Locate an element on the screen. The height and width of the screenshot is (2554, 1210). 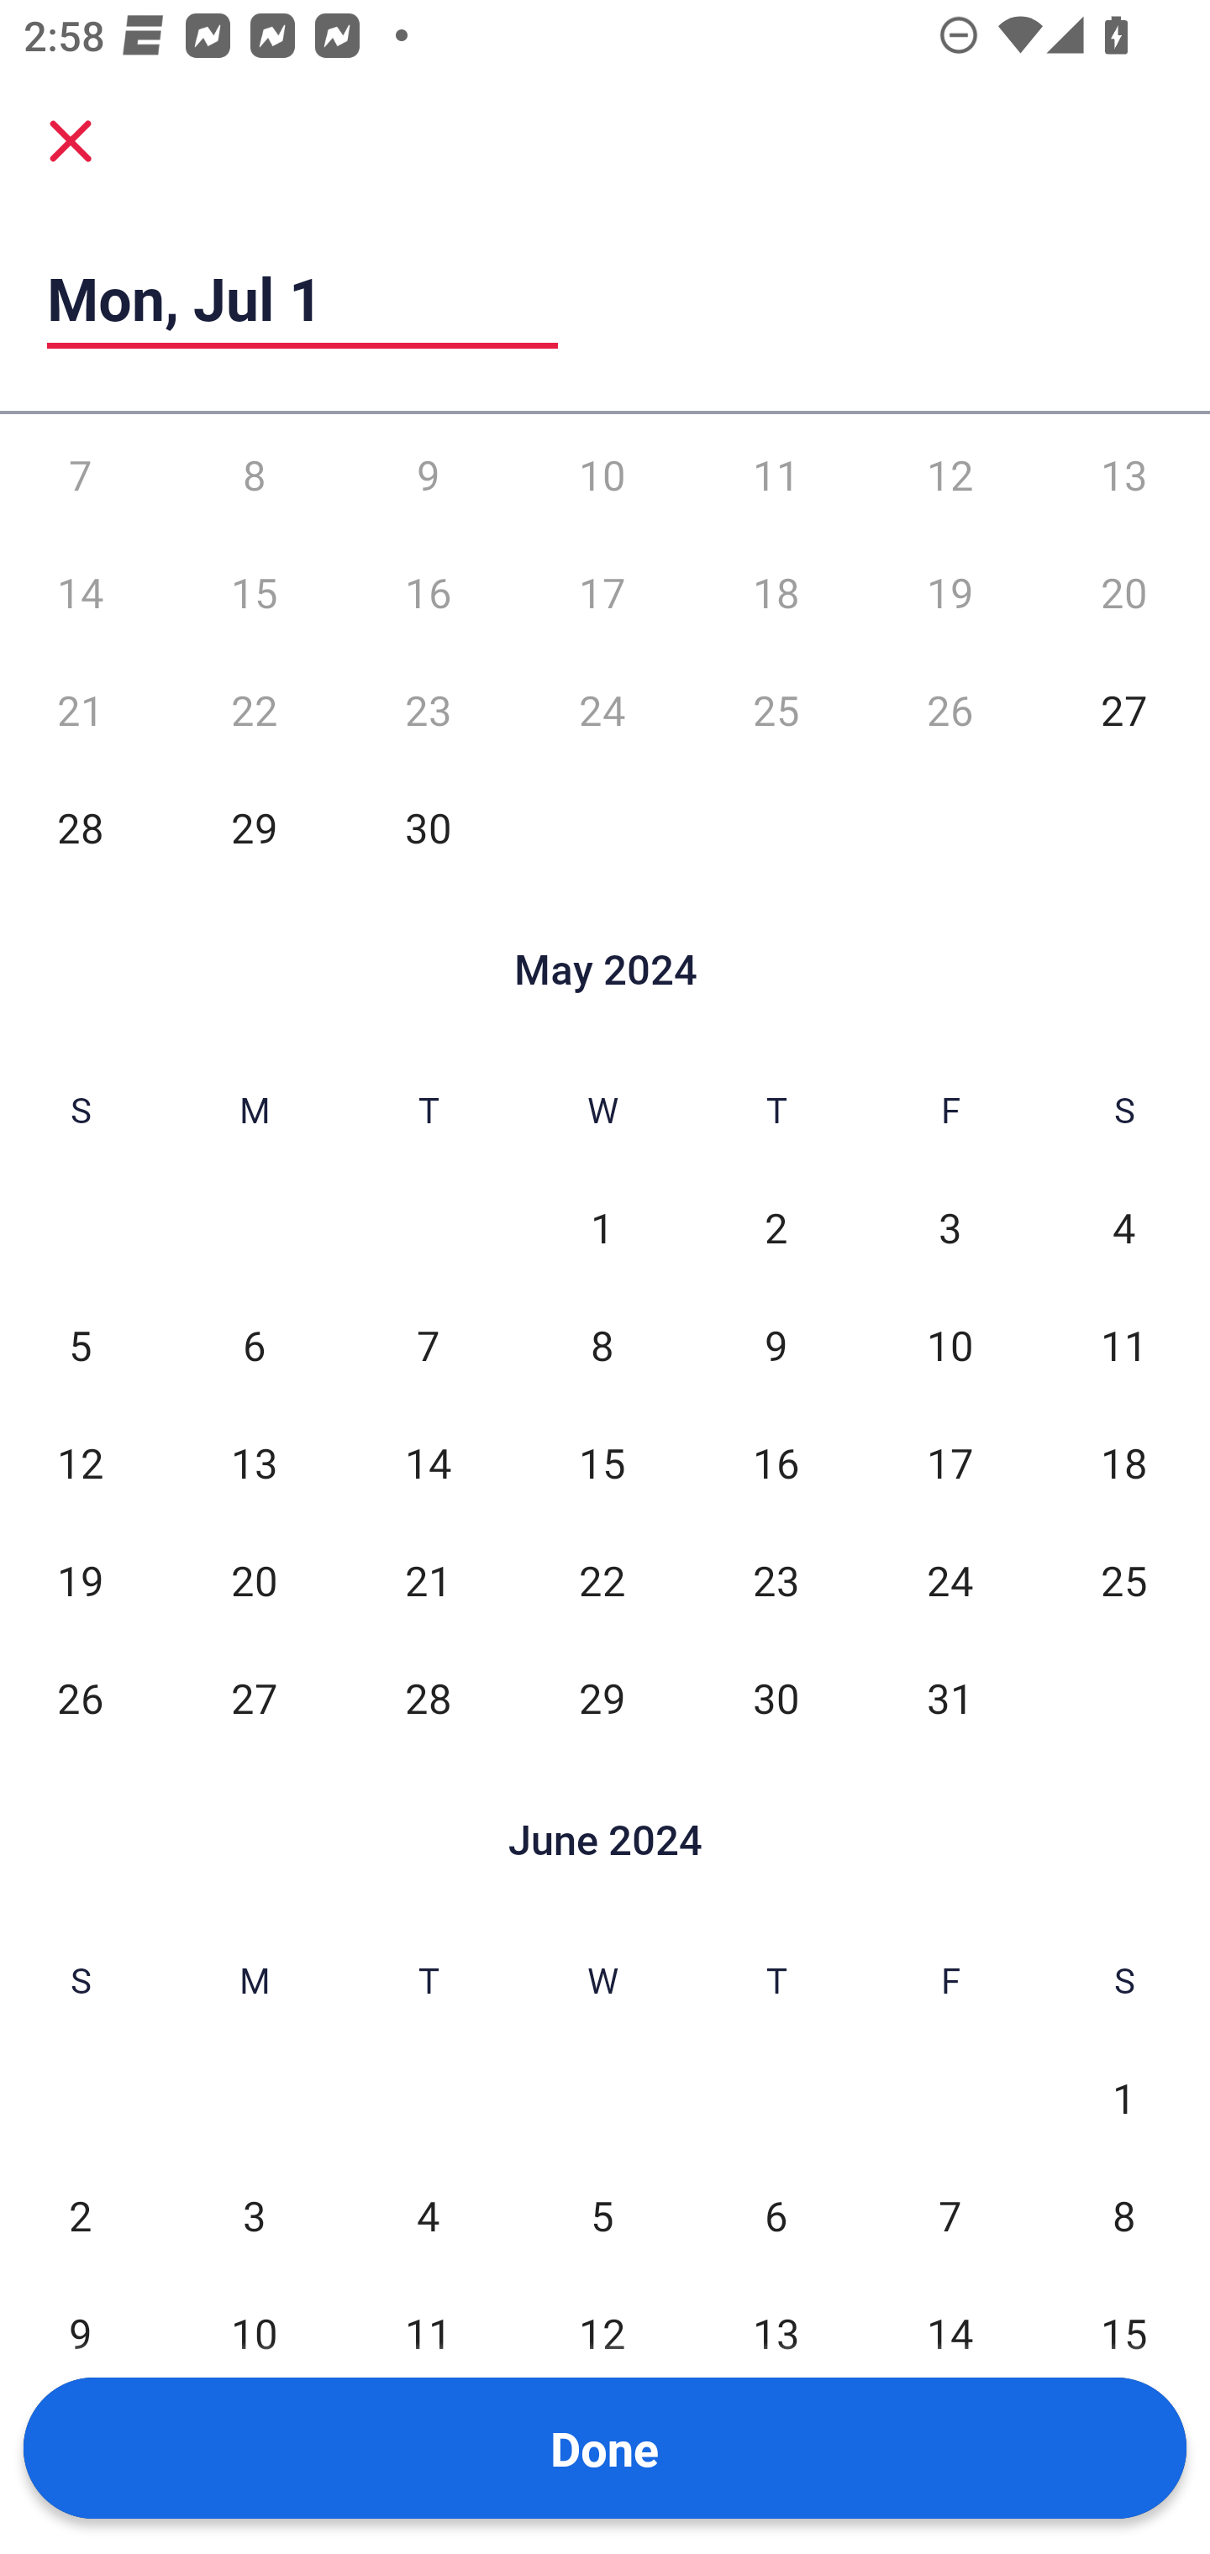
1 Sat, Jun 1, Not Selected is located at coordinates (1124, 2096).